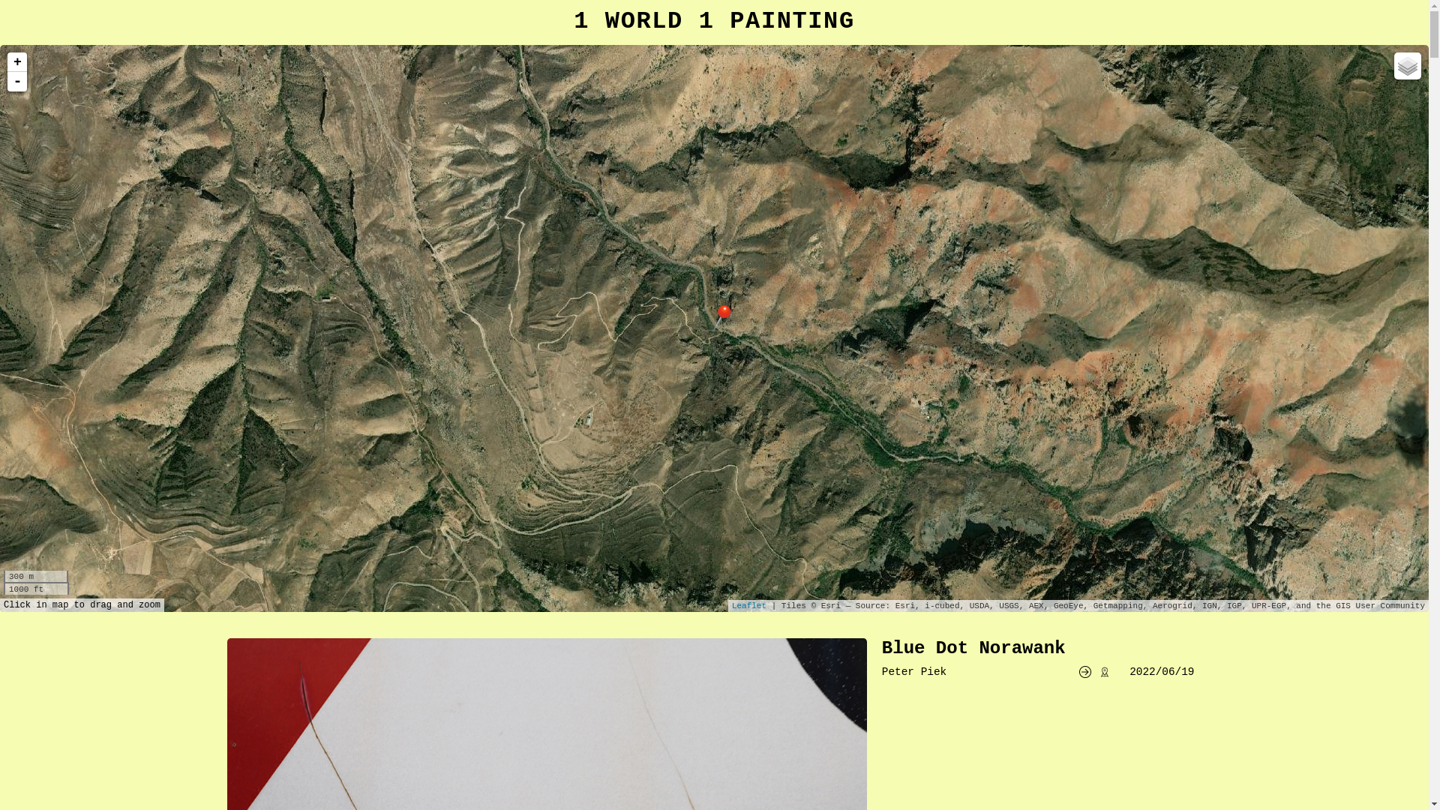 The width and height of the screenshot is (1440, 810). Describe the element at coordinates (17, 82) in the screenshot. I see `-` at that location.